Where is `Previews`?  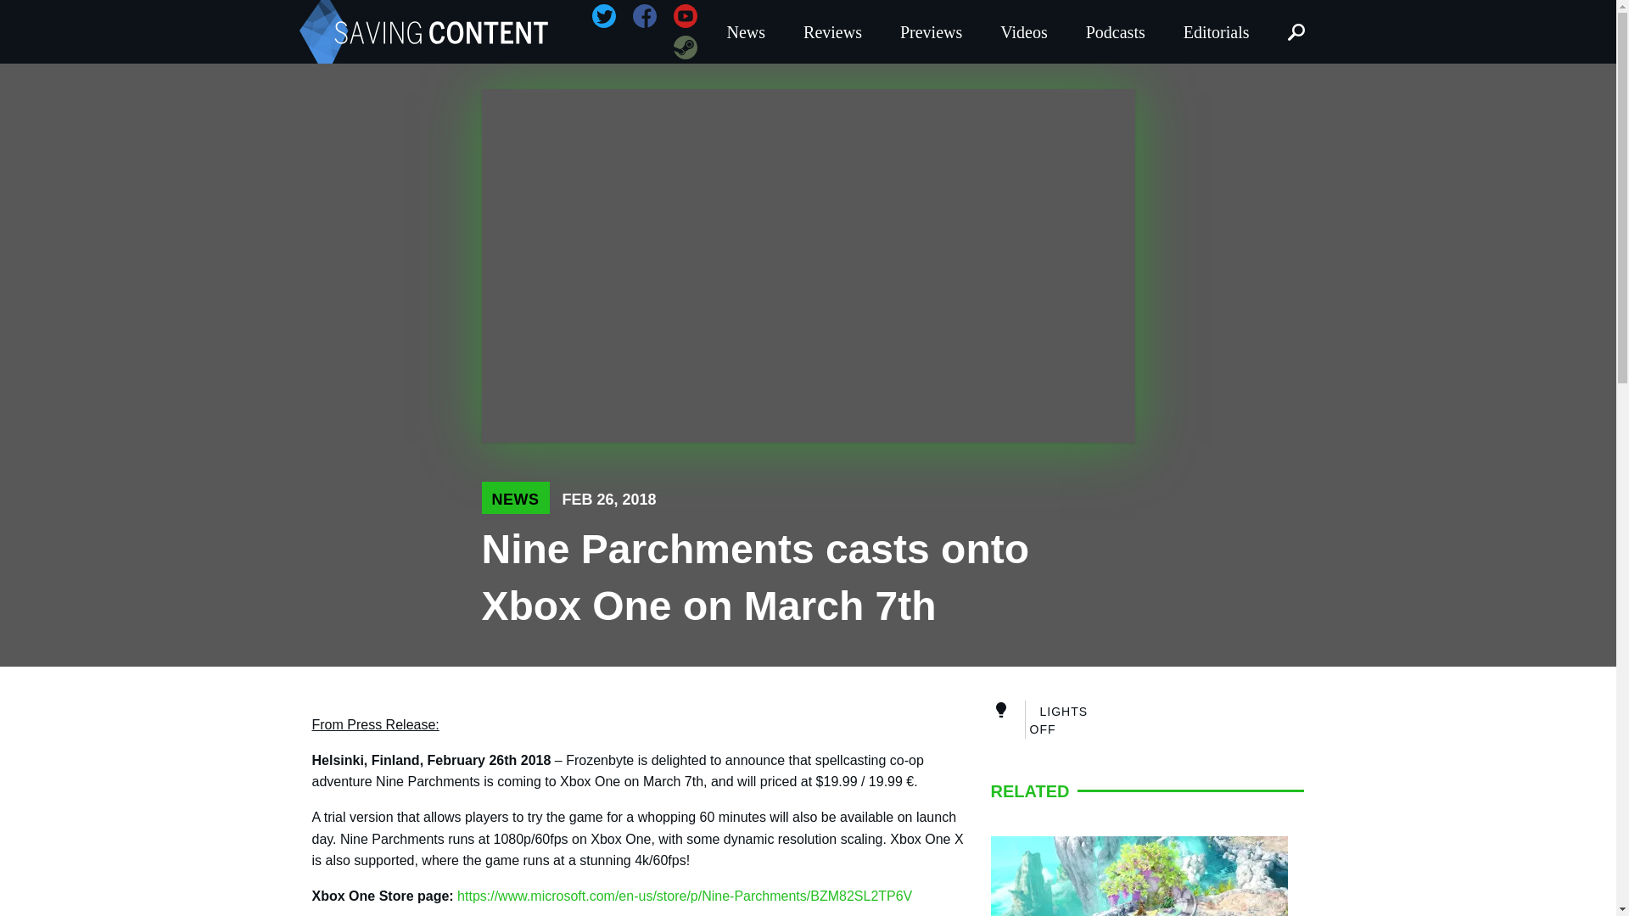
Previews is located at coordinates (931, 31).